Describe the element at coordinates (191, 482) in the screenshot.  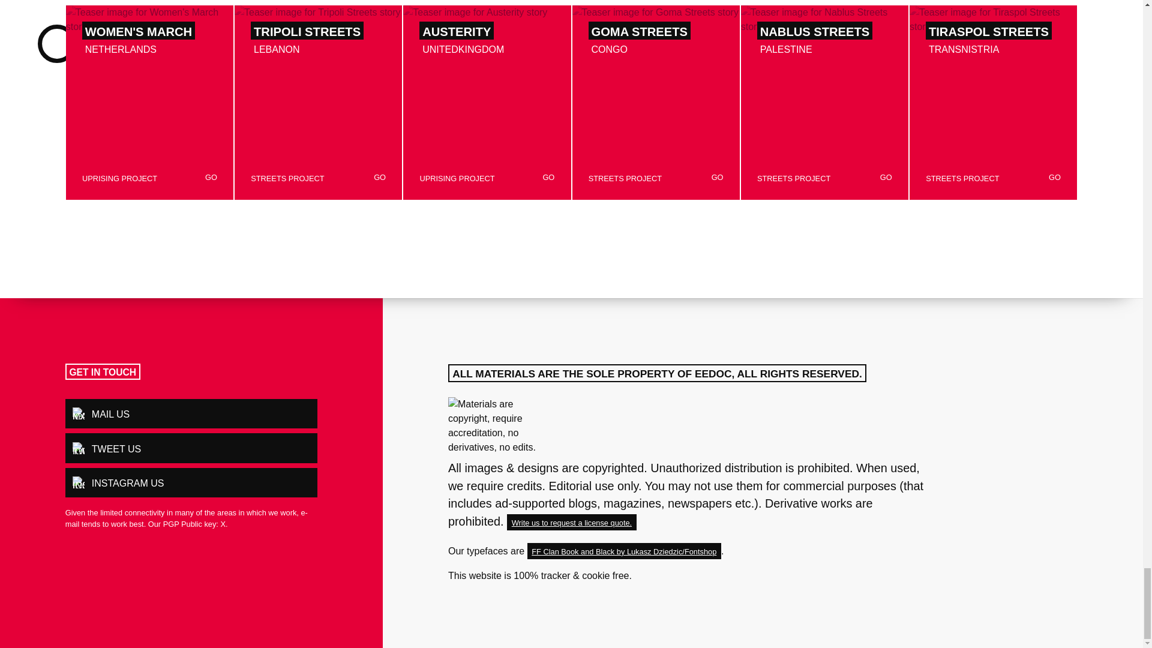
I see `INSTAGRAM US` at that location.